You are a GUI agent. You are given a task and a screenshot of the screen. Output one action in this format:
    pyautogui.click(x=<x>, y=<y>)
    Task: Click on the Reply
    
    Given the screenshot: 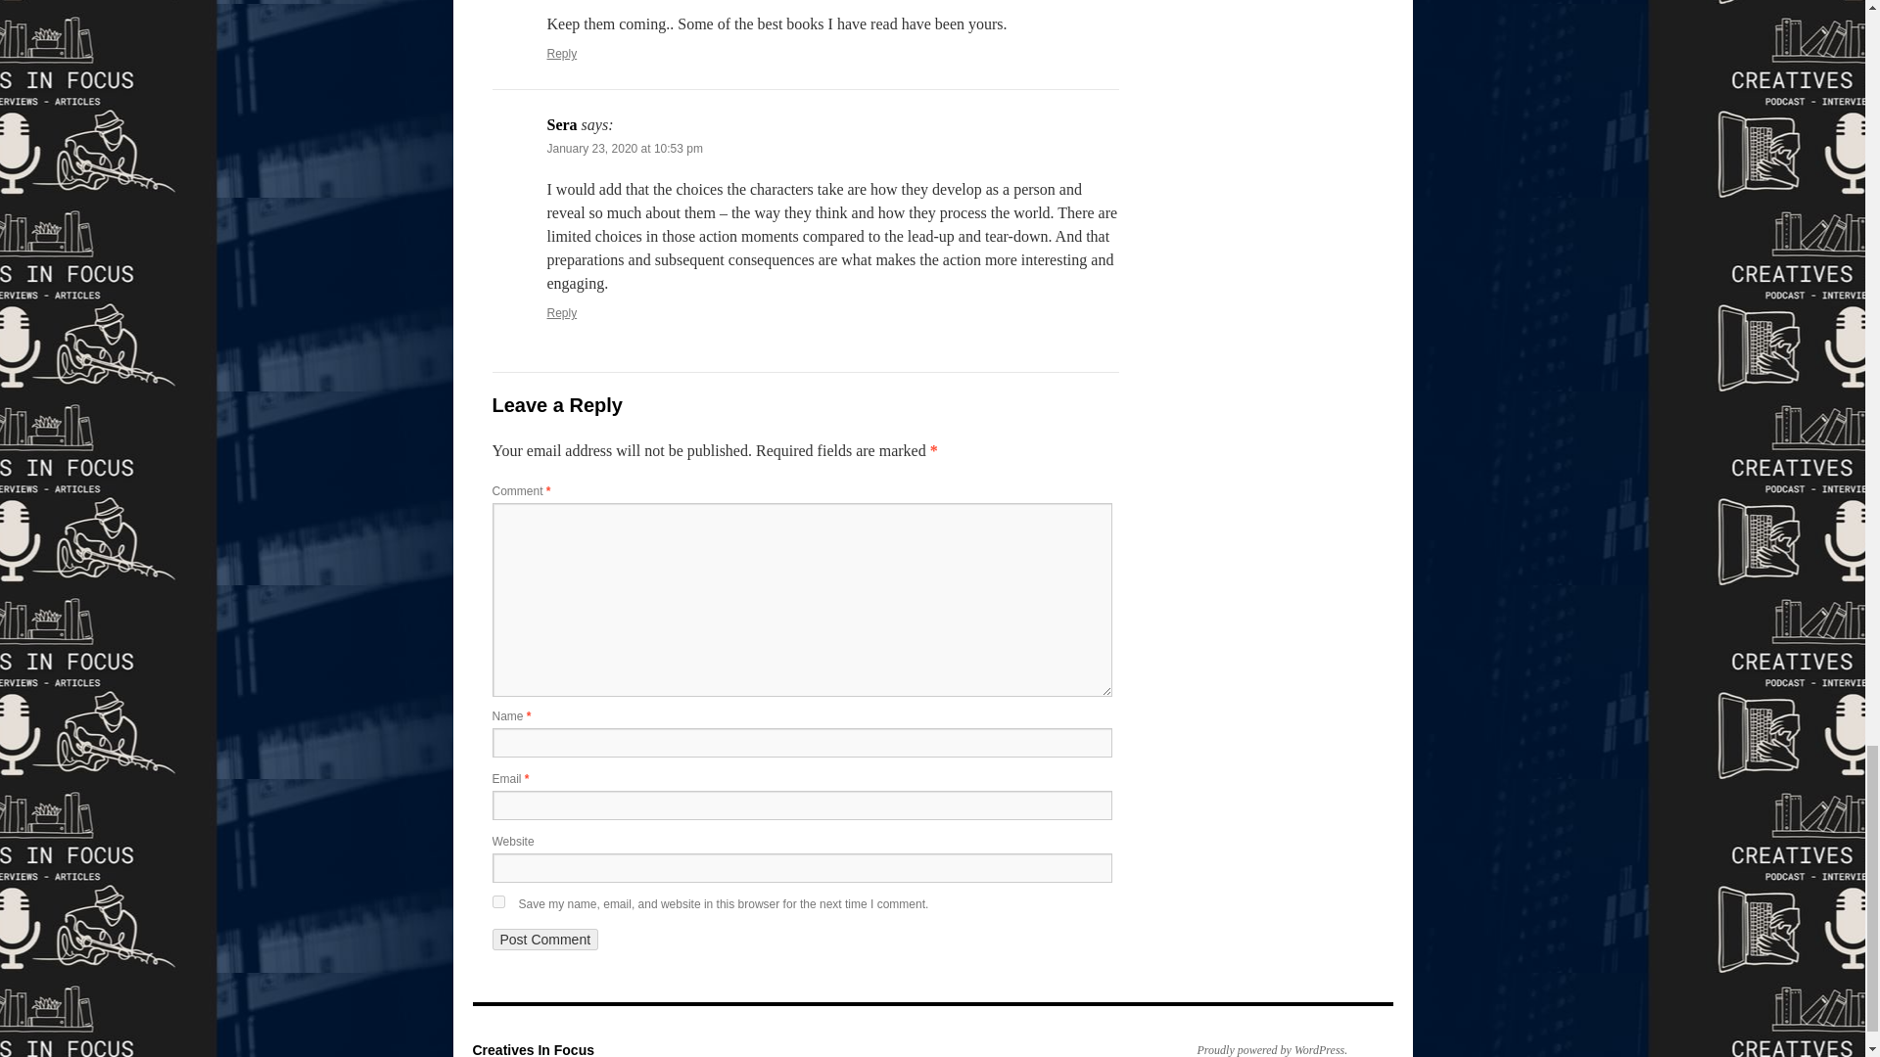 What is the action you would take?
    pyautogui.click(x=562, y=313)
    